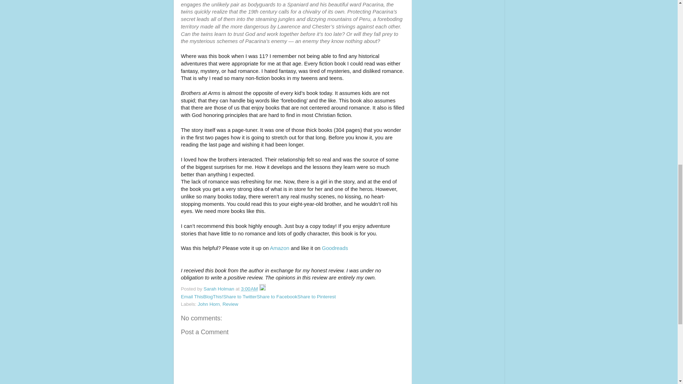 The width and height of the screenshot is (683, 384). I want to click on Goodreads, so click(334, 248).